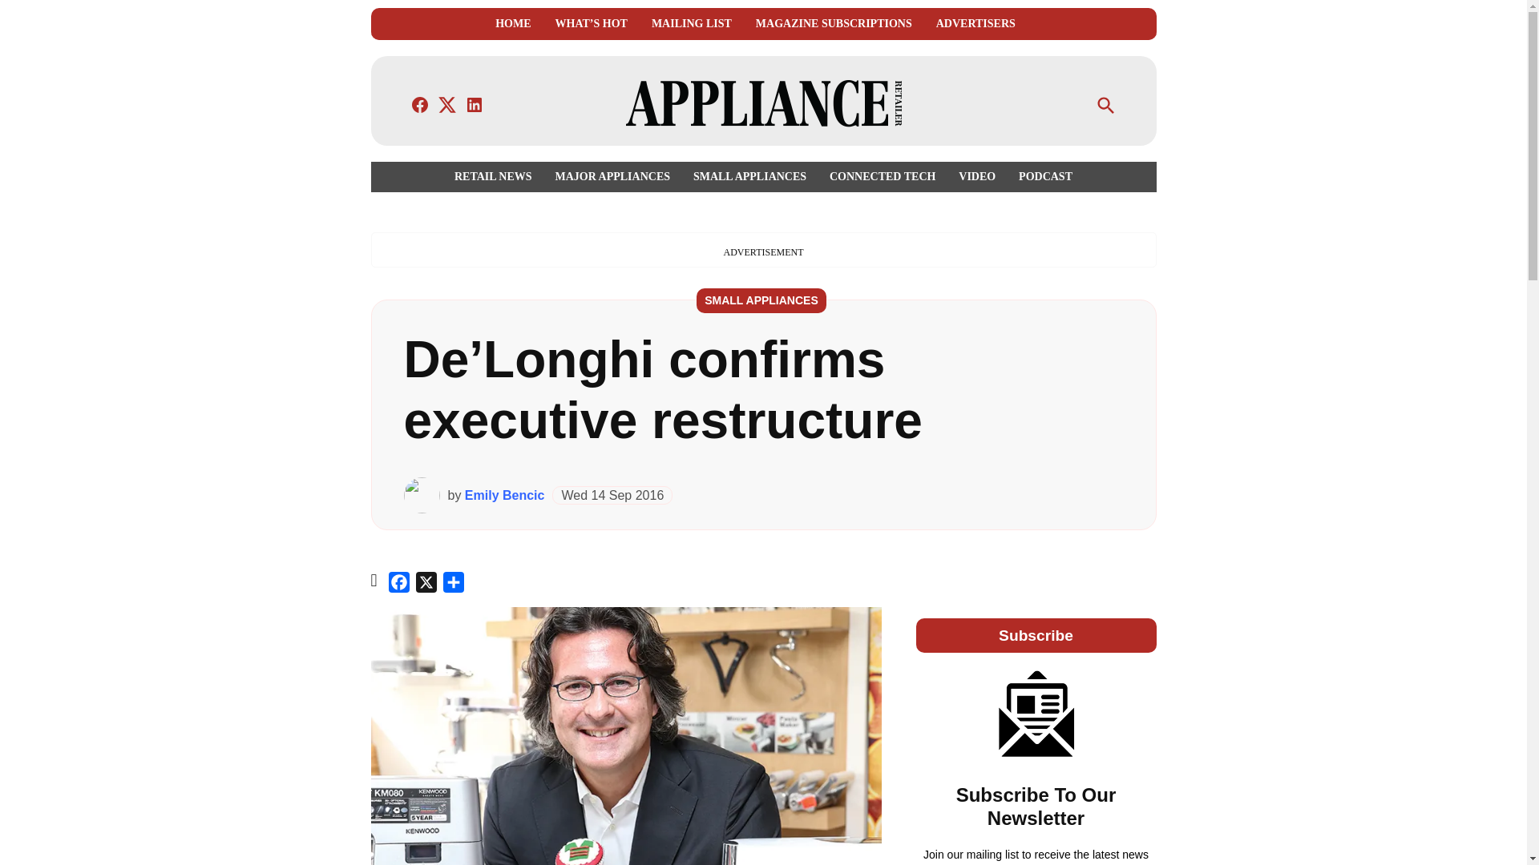 The image size is (1539, 865). I want to click on TWITTER, so click(447, 104).